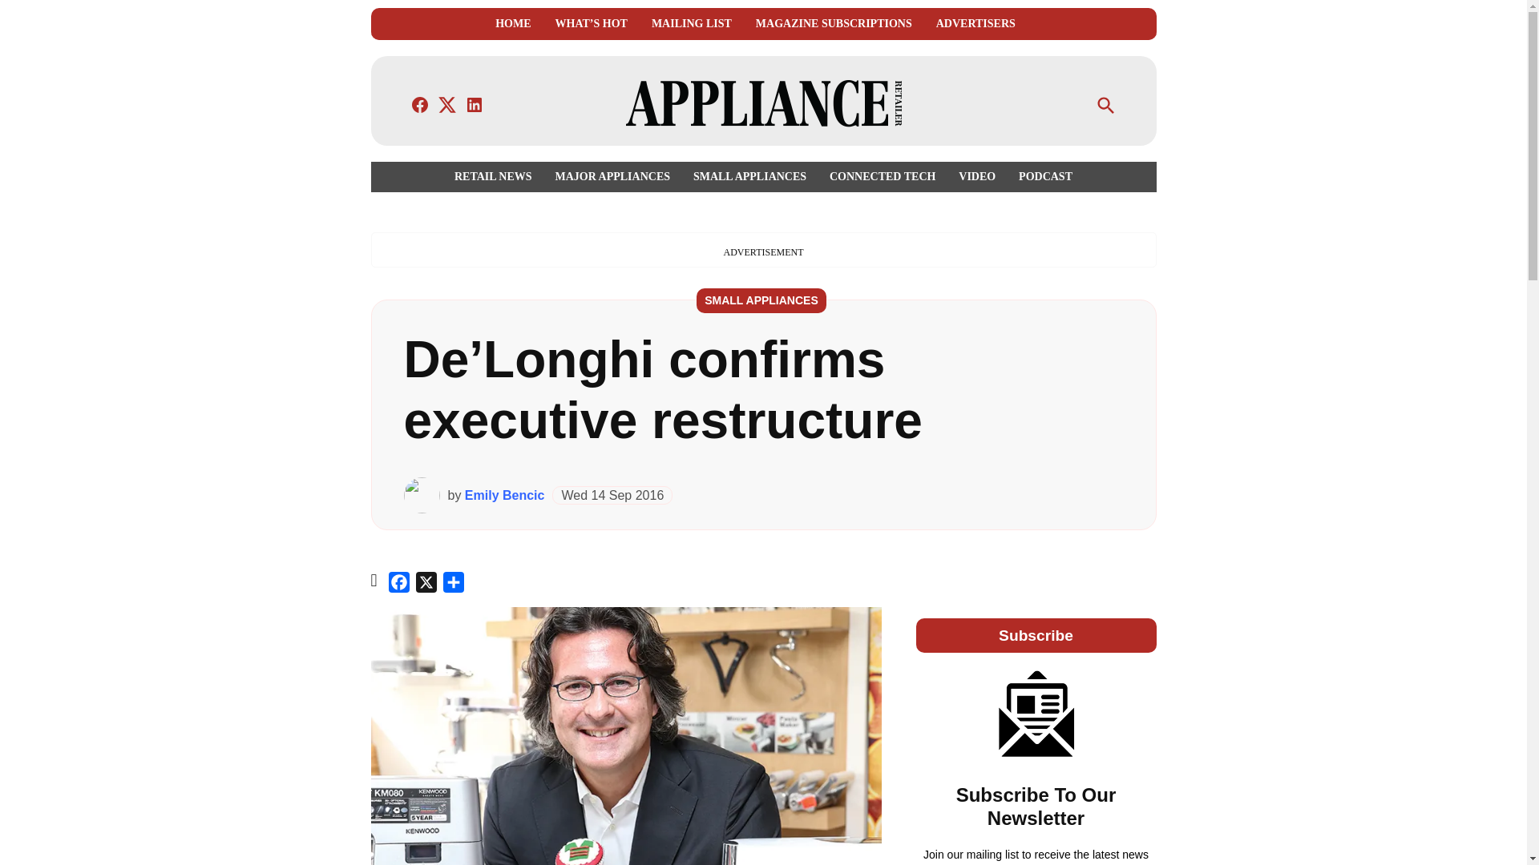 The image size is (1539, 865). I want to click on TWITTER, so click(447, 104).